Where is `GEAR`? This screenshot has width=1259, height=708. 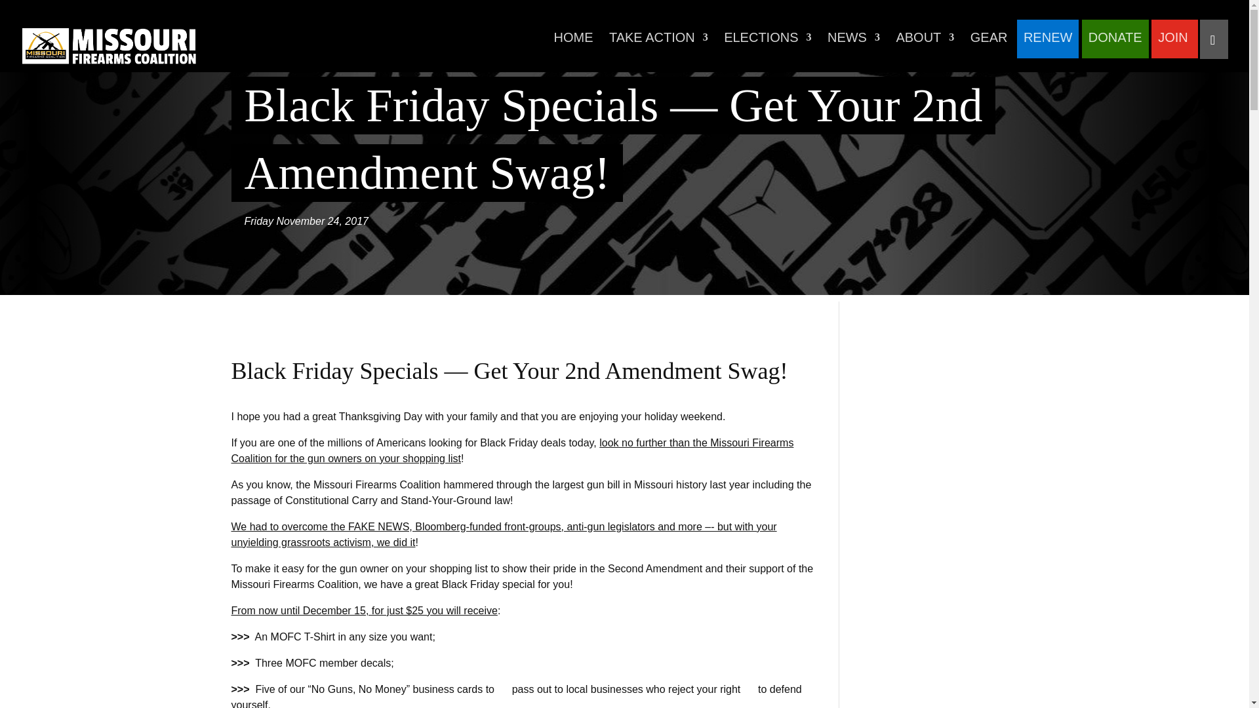
GEAR is located at coordinates (989, 45).